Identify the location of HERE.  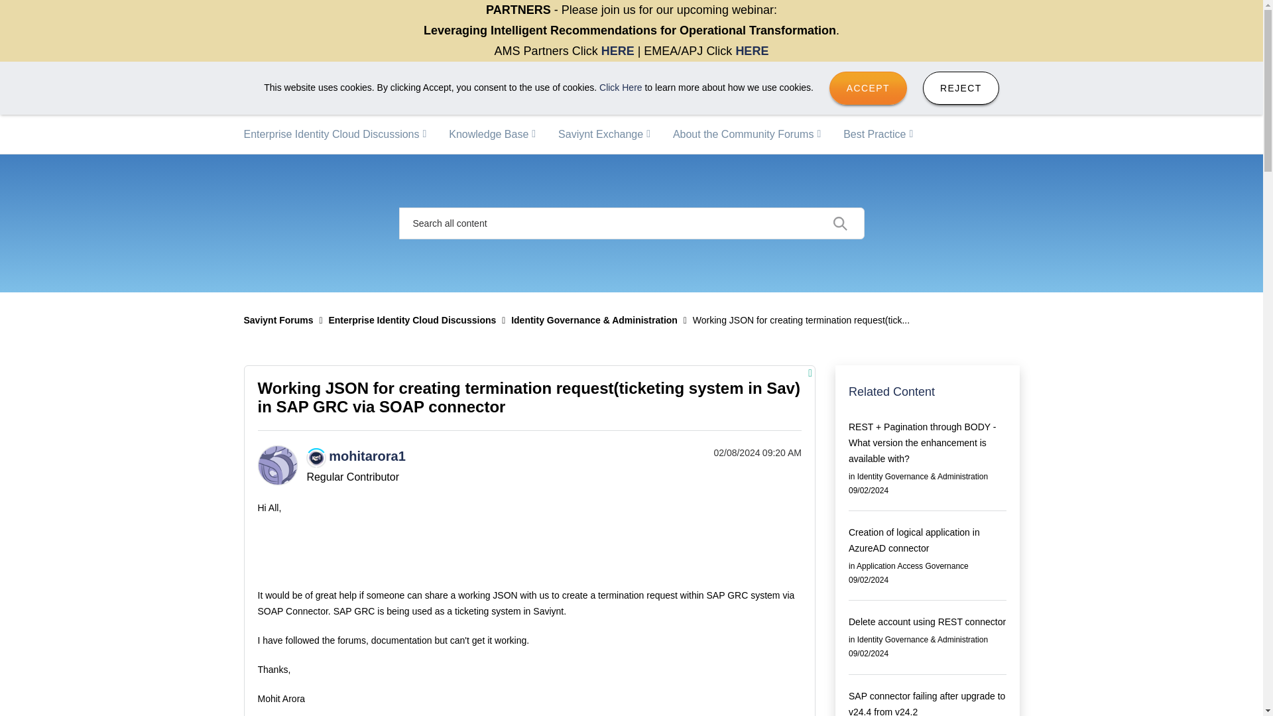
(617, 50).